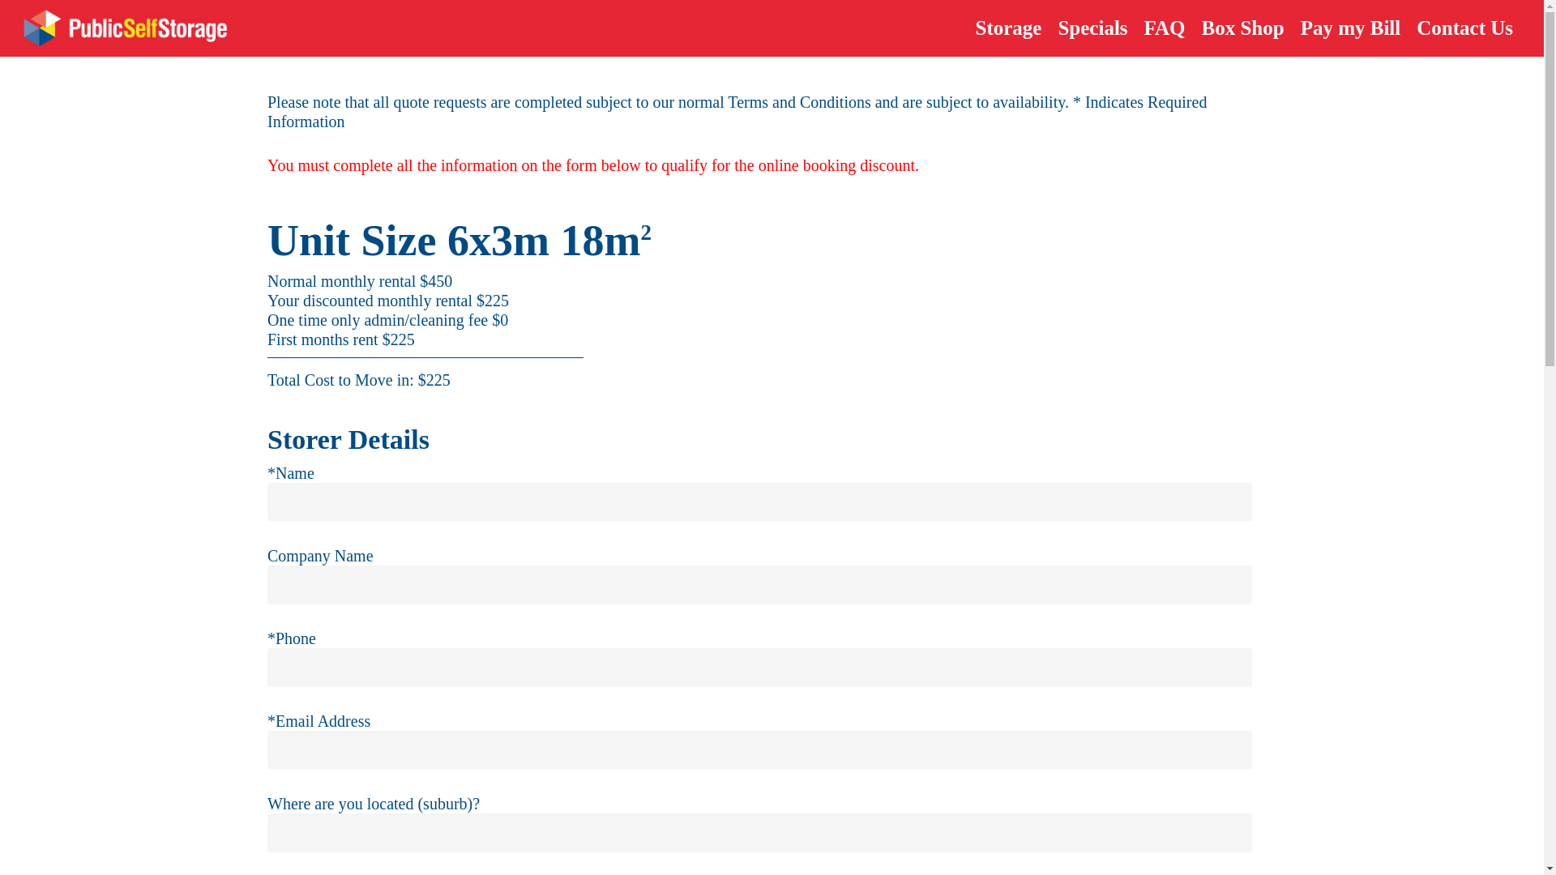  I want to click on Pay my Bill, so click(1351, 28).